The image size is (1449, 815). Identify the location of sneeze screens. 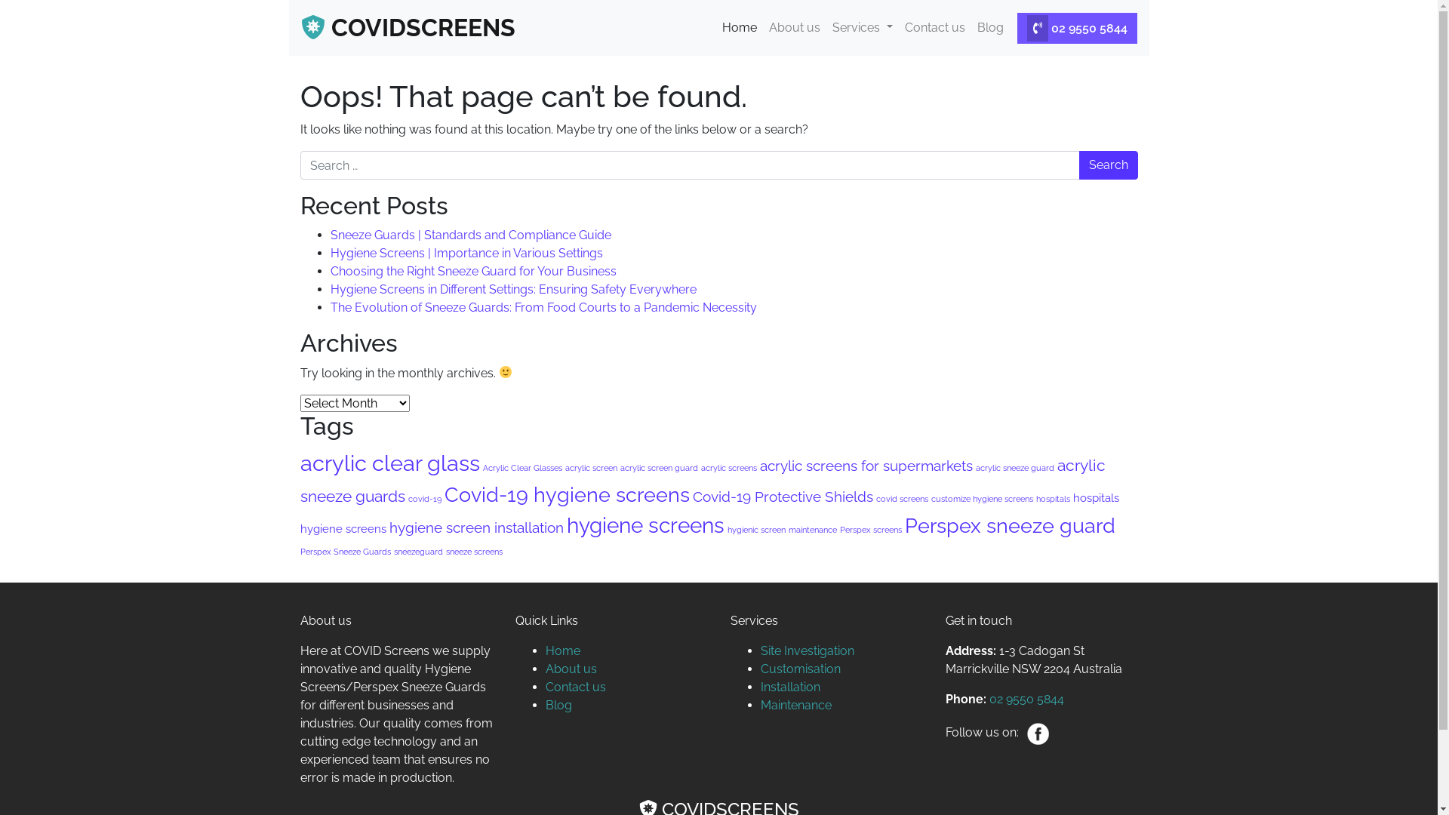
(474, 552).